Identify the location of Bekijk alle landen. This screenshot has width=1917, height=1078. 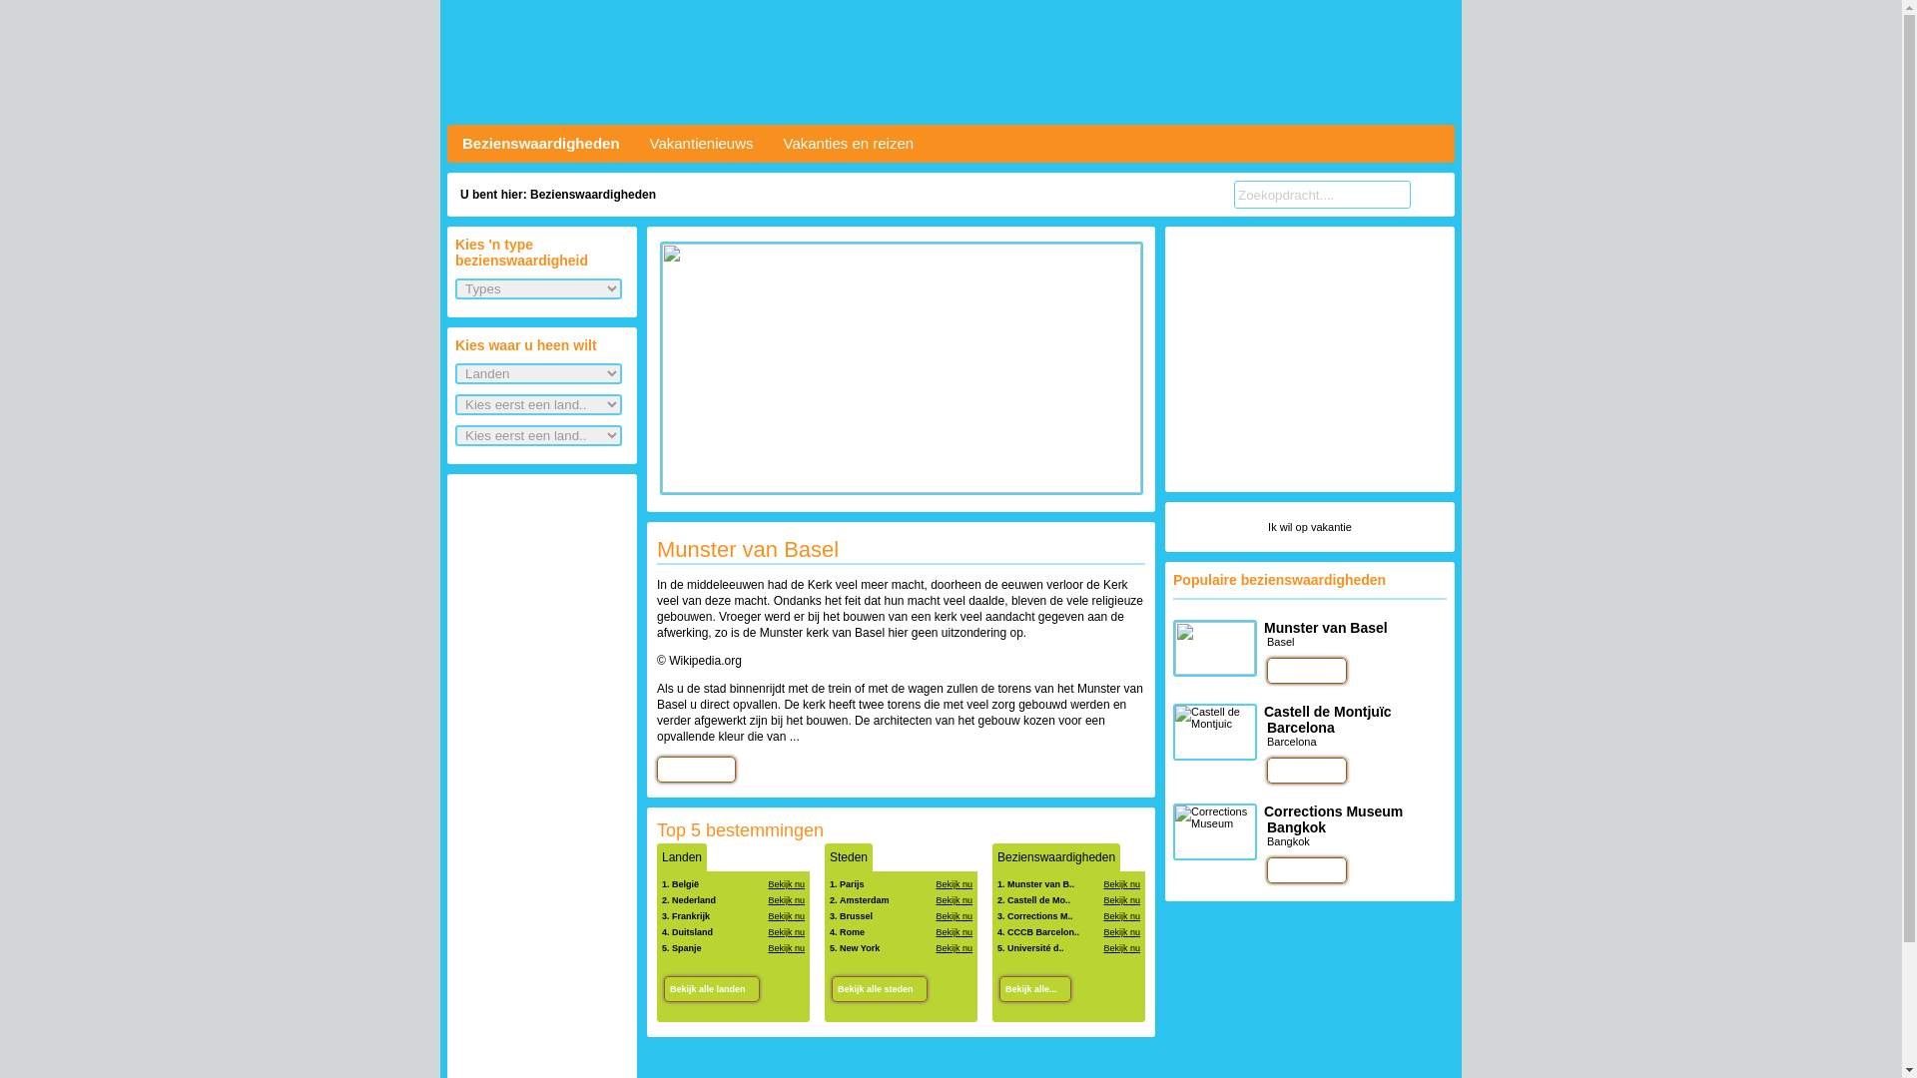
(712, 989).